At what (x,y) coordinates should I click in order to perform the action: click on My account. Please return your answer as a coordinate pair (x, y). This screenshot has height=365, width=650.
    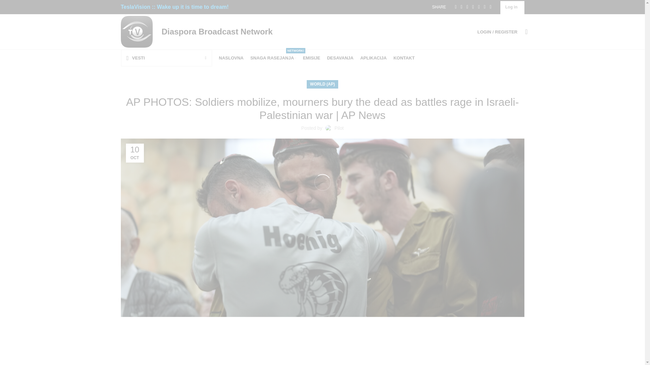
    Looking at the image, I should click on (231, 58).